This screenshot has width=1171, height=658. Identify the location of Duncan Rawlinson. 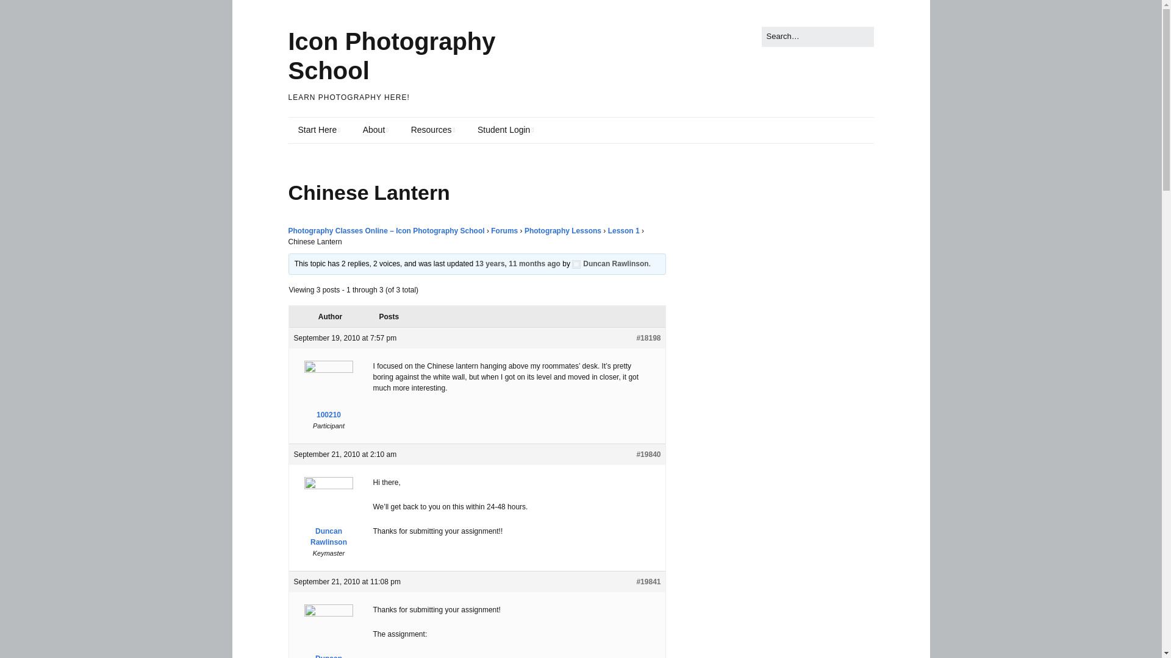
(610, 263).